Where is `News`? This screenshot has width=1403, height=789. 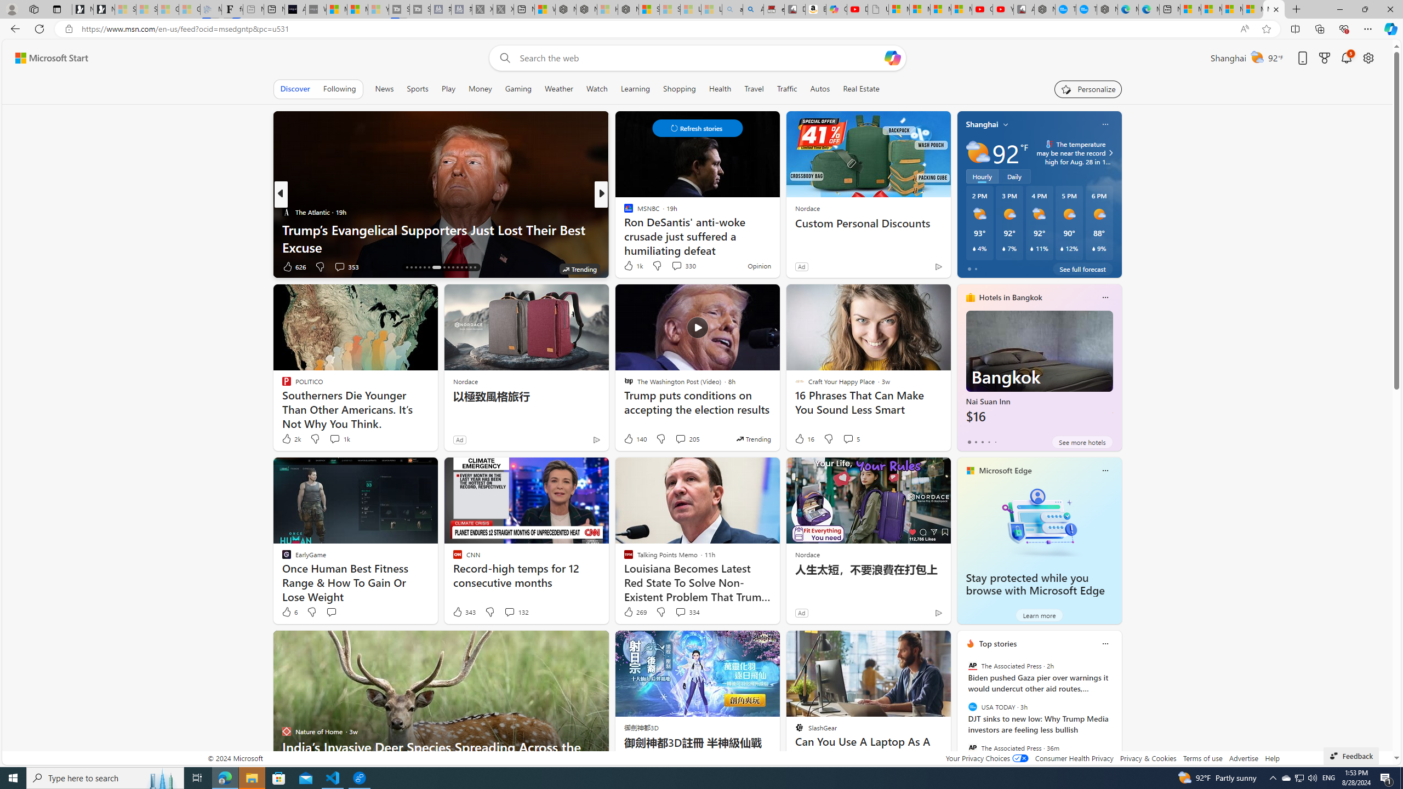
News is located at coordinates (384, 89).